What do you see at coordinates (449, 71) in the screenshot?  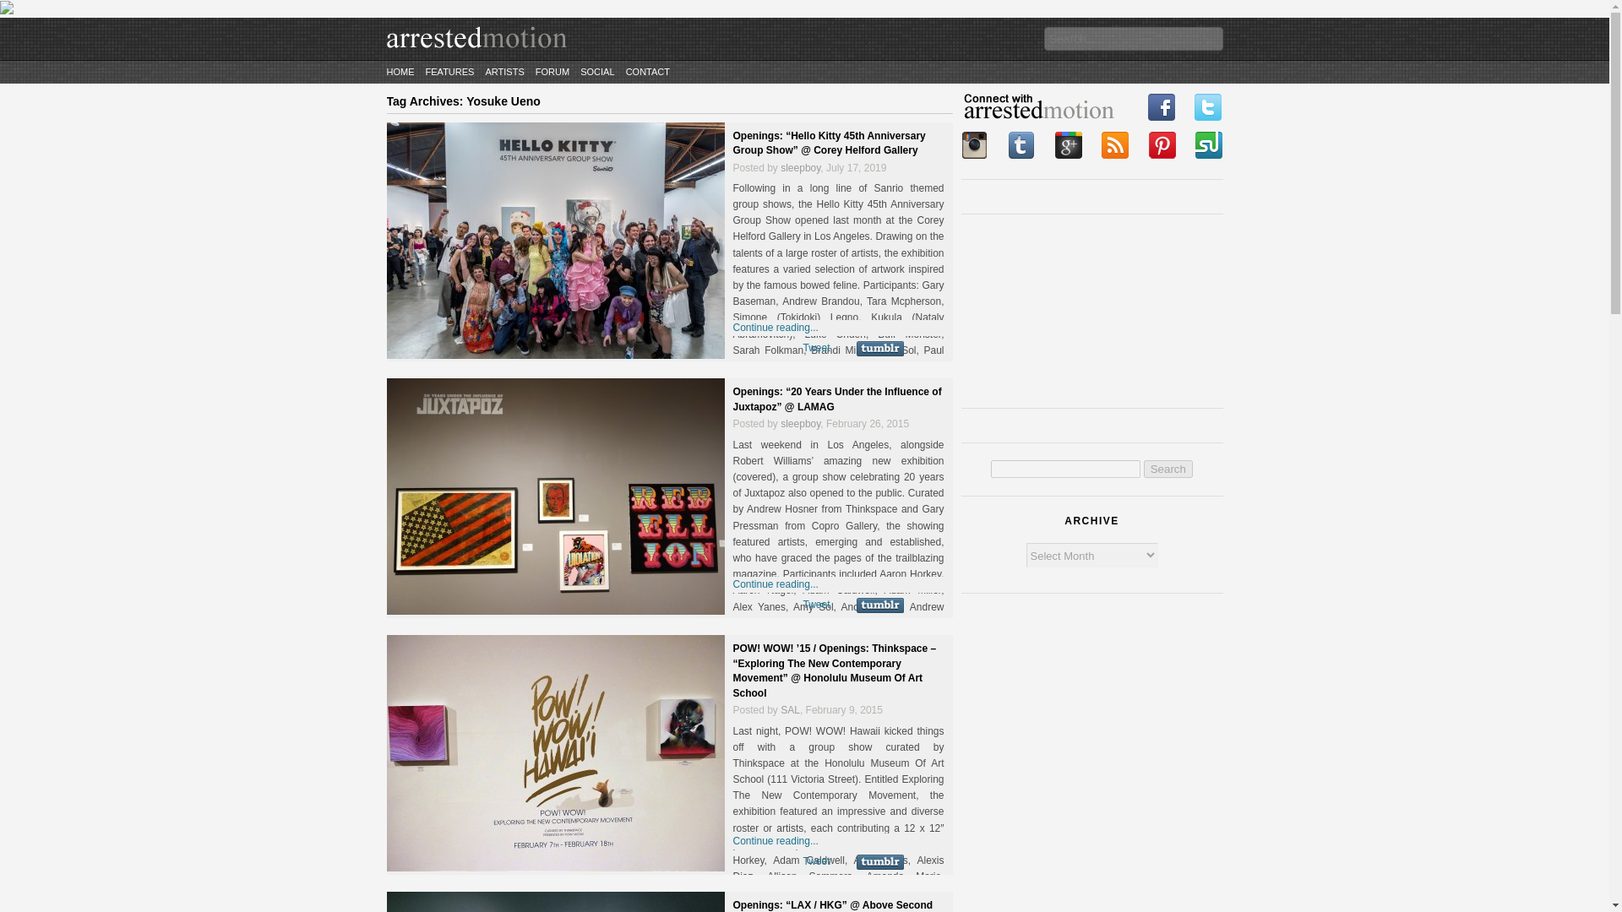 I see `FEATURES` at bounding box center [449, 71].